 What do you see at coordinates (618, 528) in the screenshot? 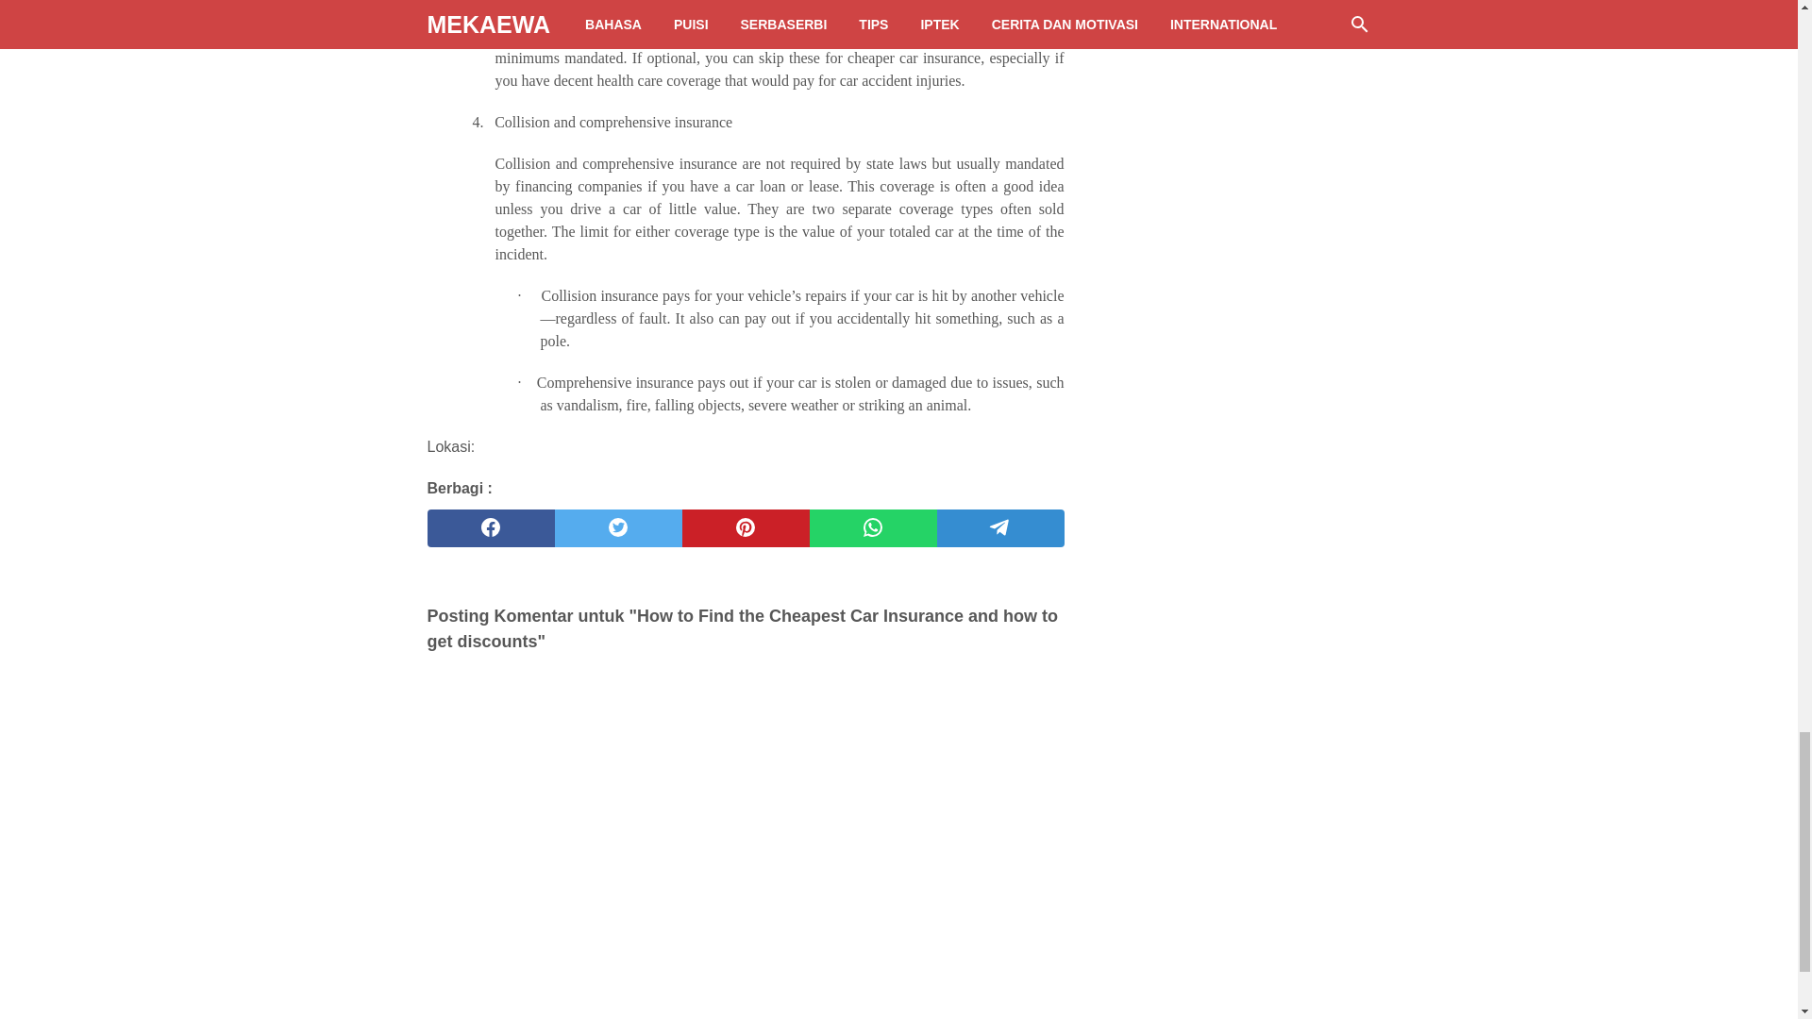
I see `twitter` at bounding box center [618, 528].